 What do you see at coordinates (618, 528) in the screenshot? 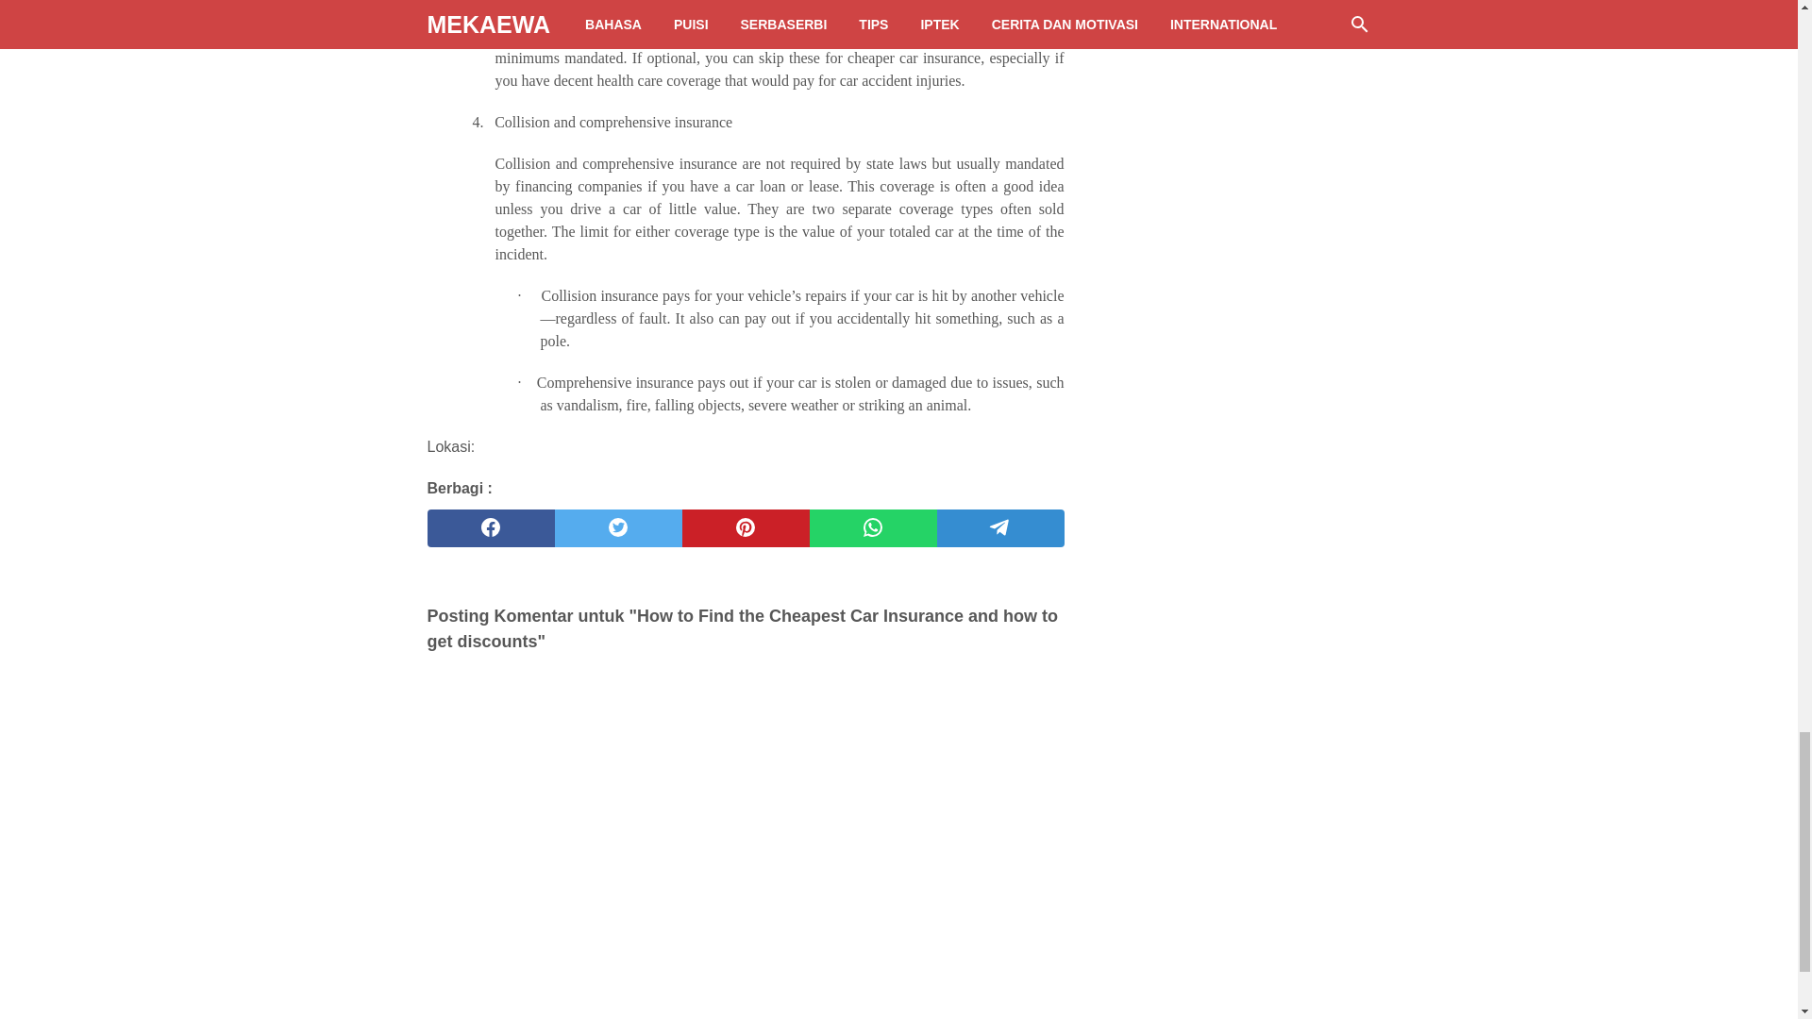
I see `twitter` at bounding box center [618, 528].